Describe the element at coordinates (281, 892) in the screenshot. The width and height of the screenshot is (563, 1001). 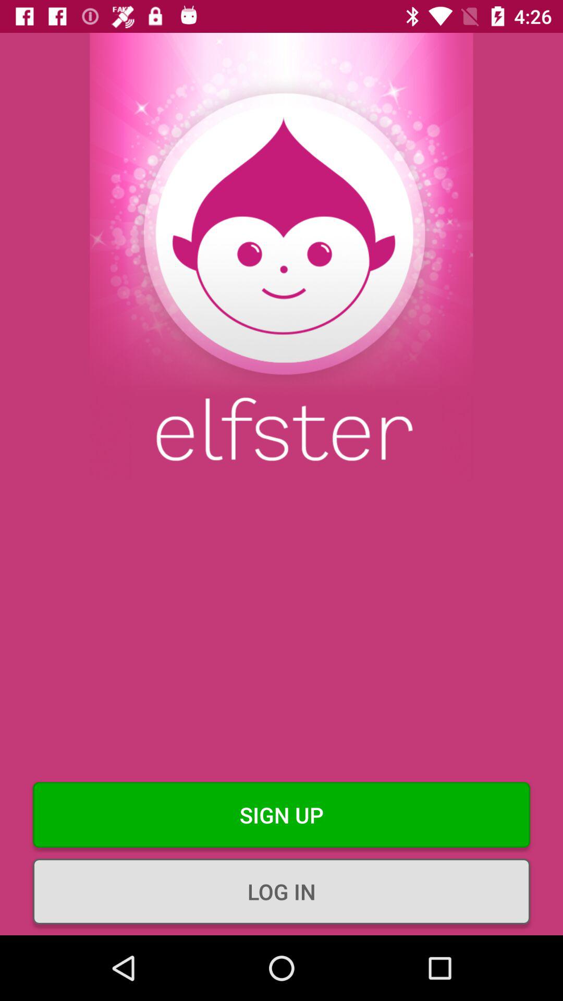
I see `launch item below sign up` at that location.